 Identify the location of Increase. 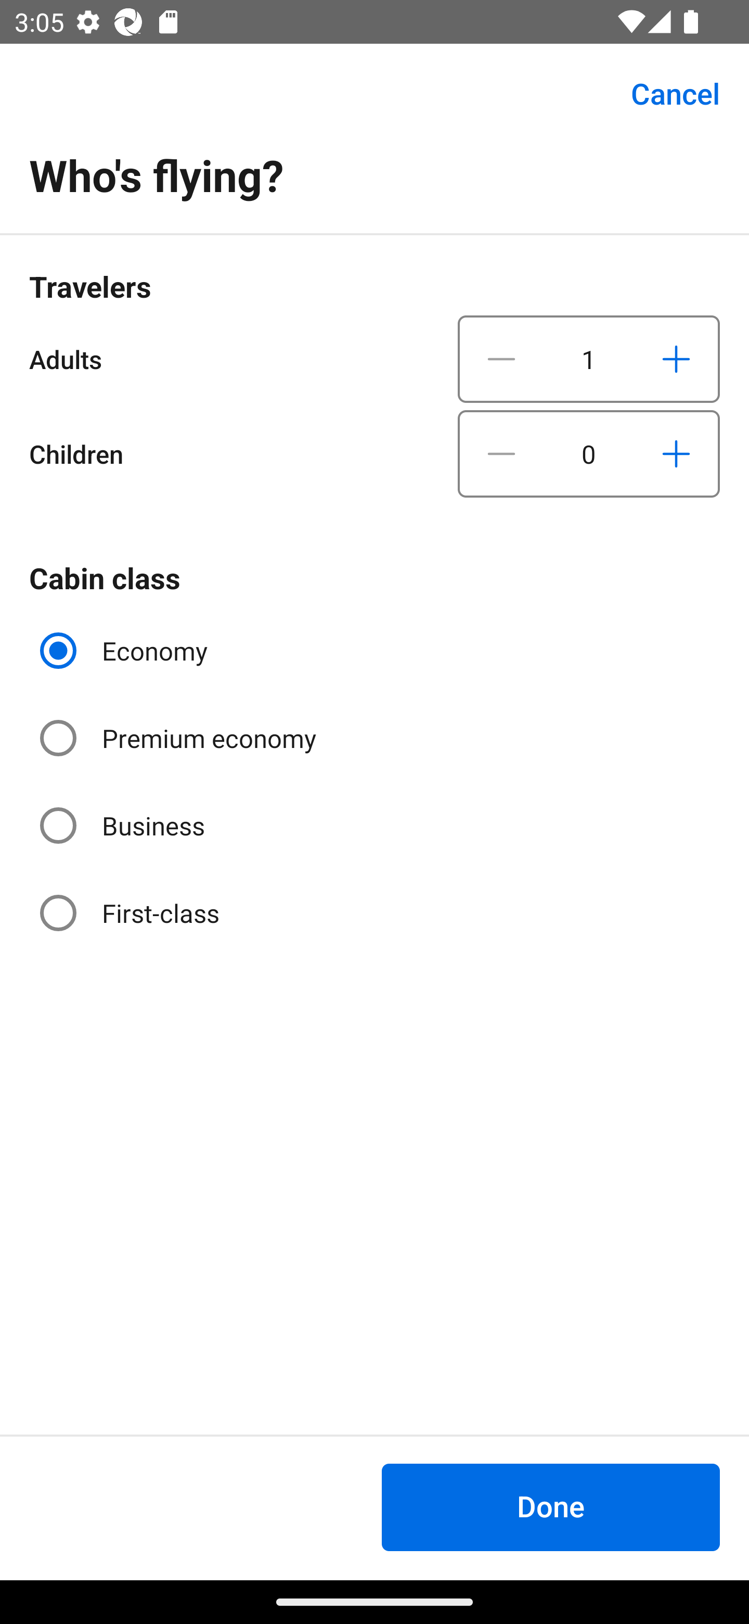
(676, 359).